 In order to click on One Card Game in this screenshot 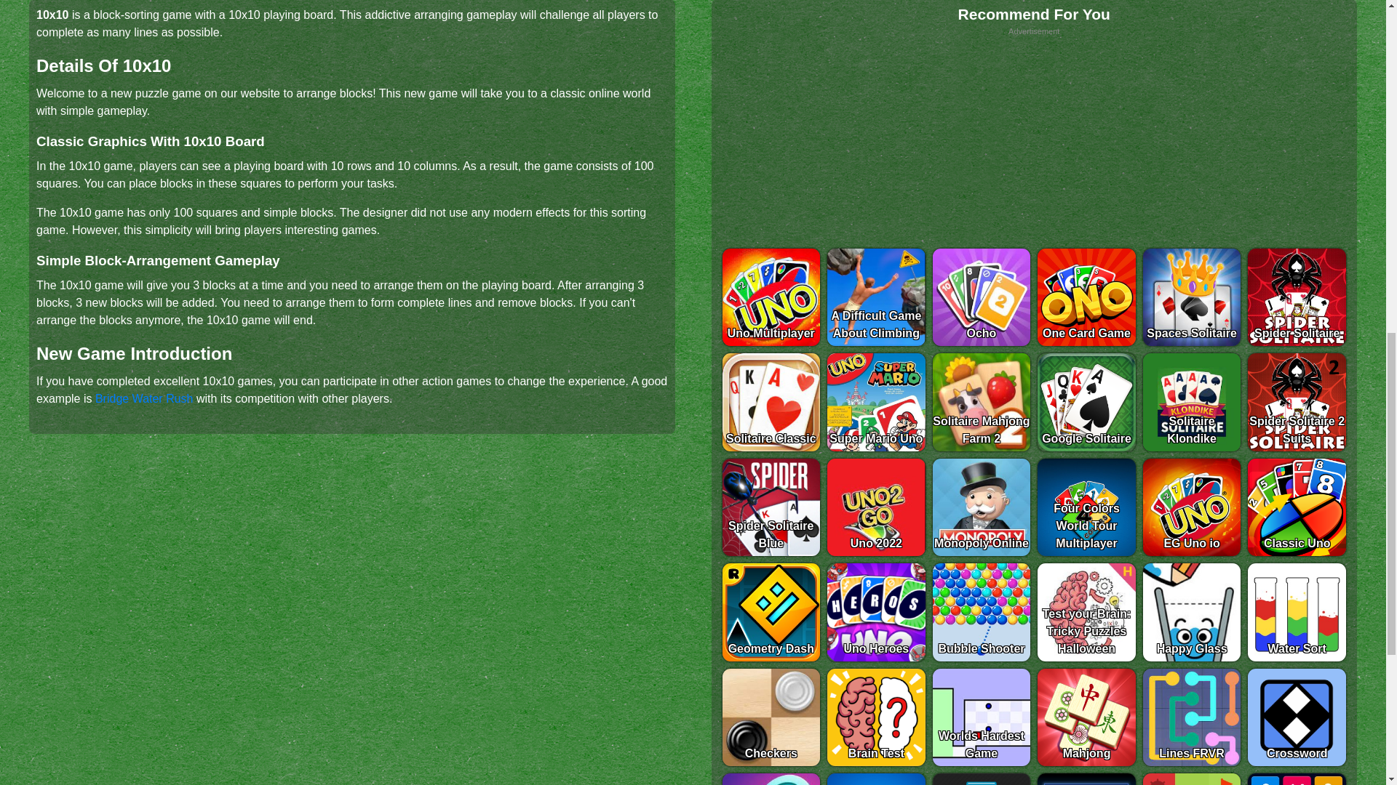, I will do `click(1086, 298)`.